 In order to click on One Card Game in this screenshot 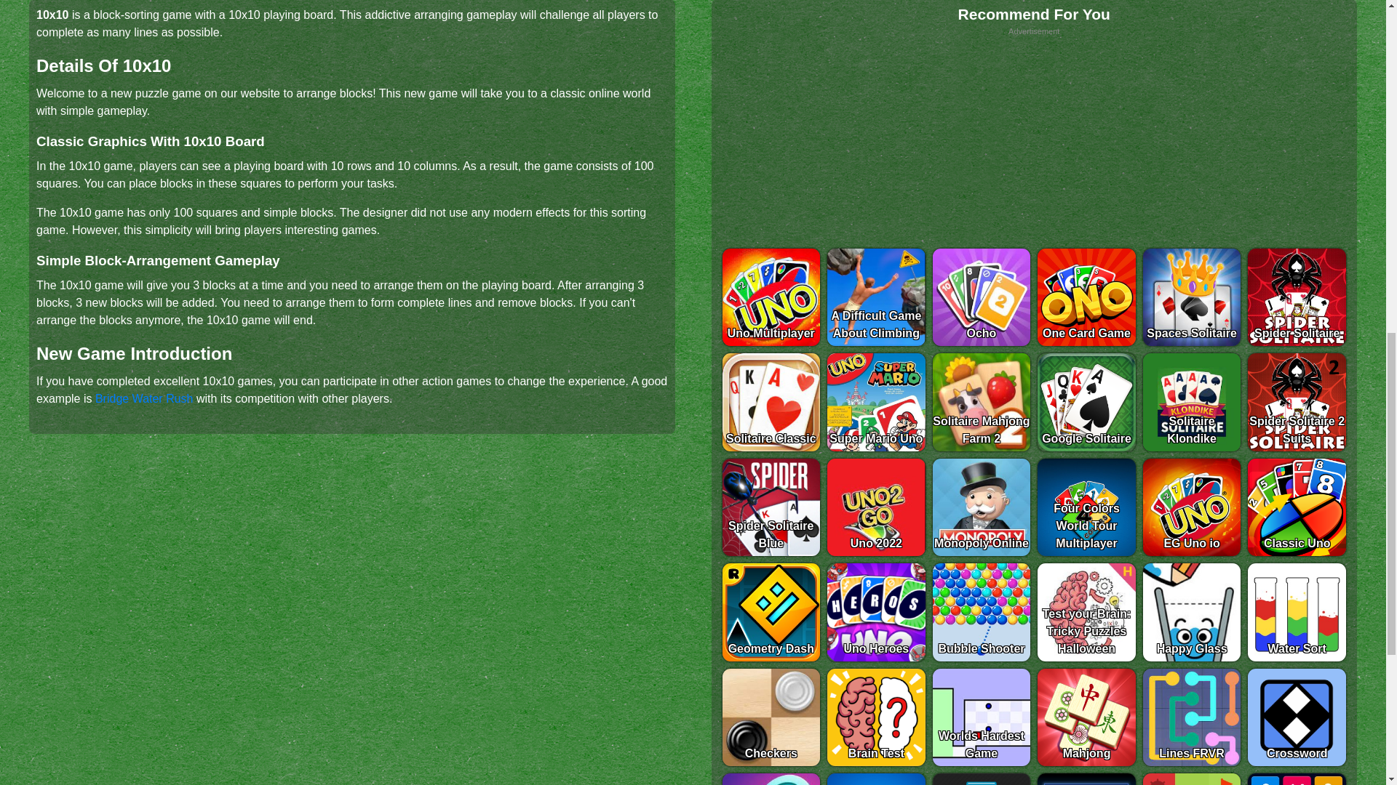, I will do `click(1086, 298)`.